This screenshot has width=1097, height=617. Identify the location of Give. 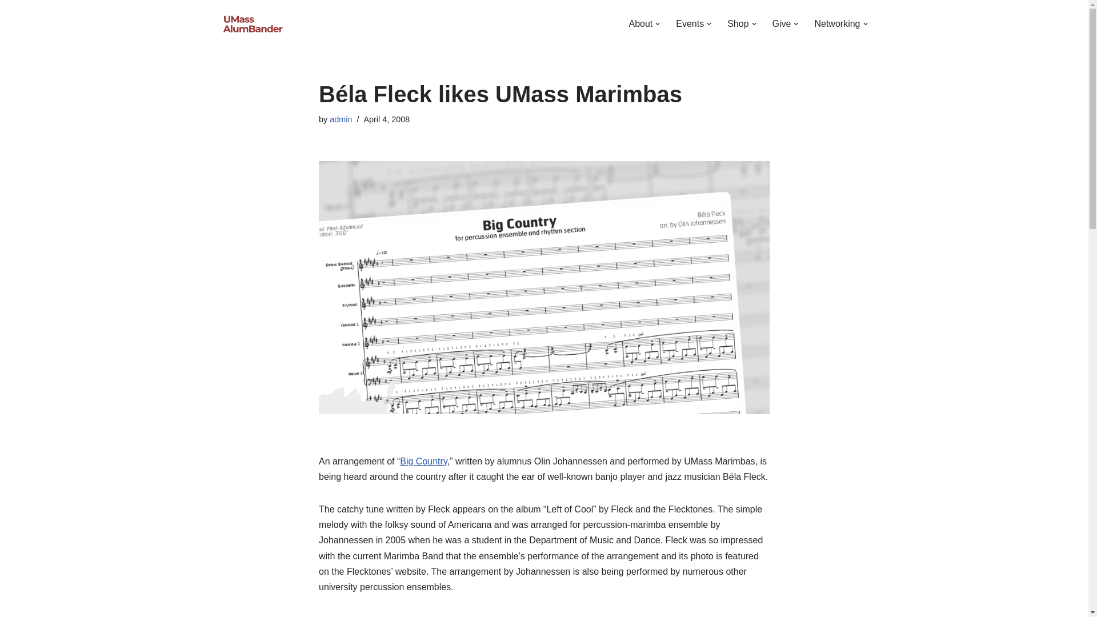
(782, 24).